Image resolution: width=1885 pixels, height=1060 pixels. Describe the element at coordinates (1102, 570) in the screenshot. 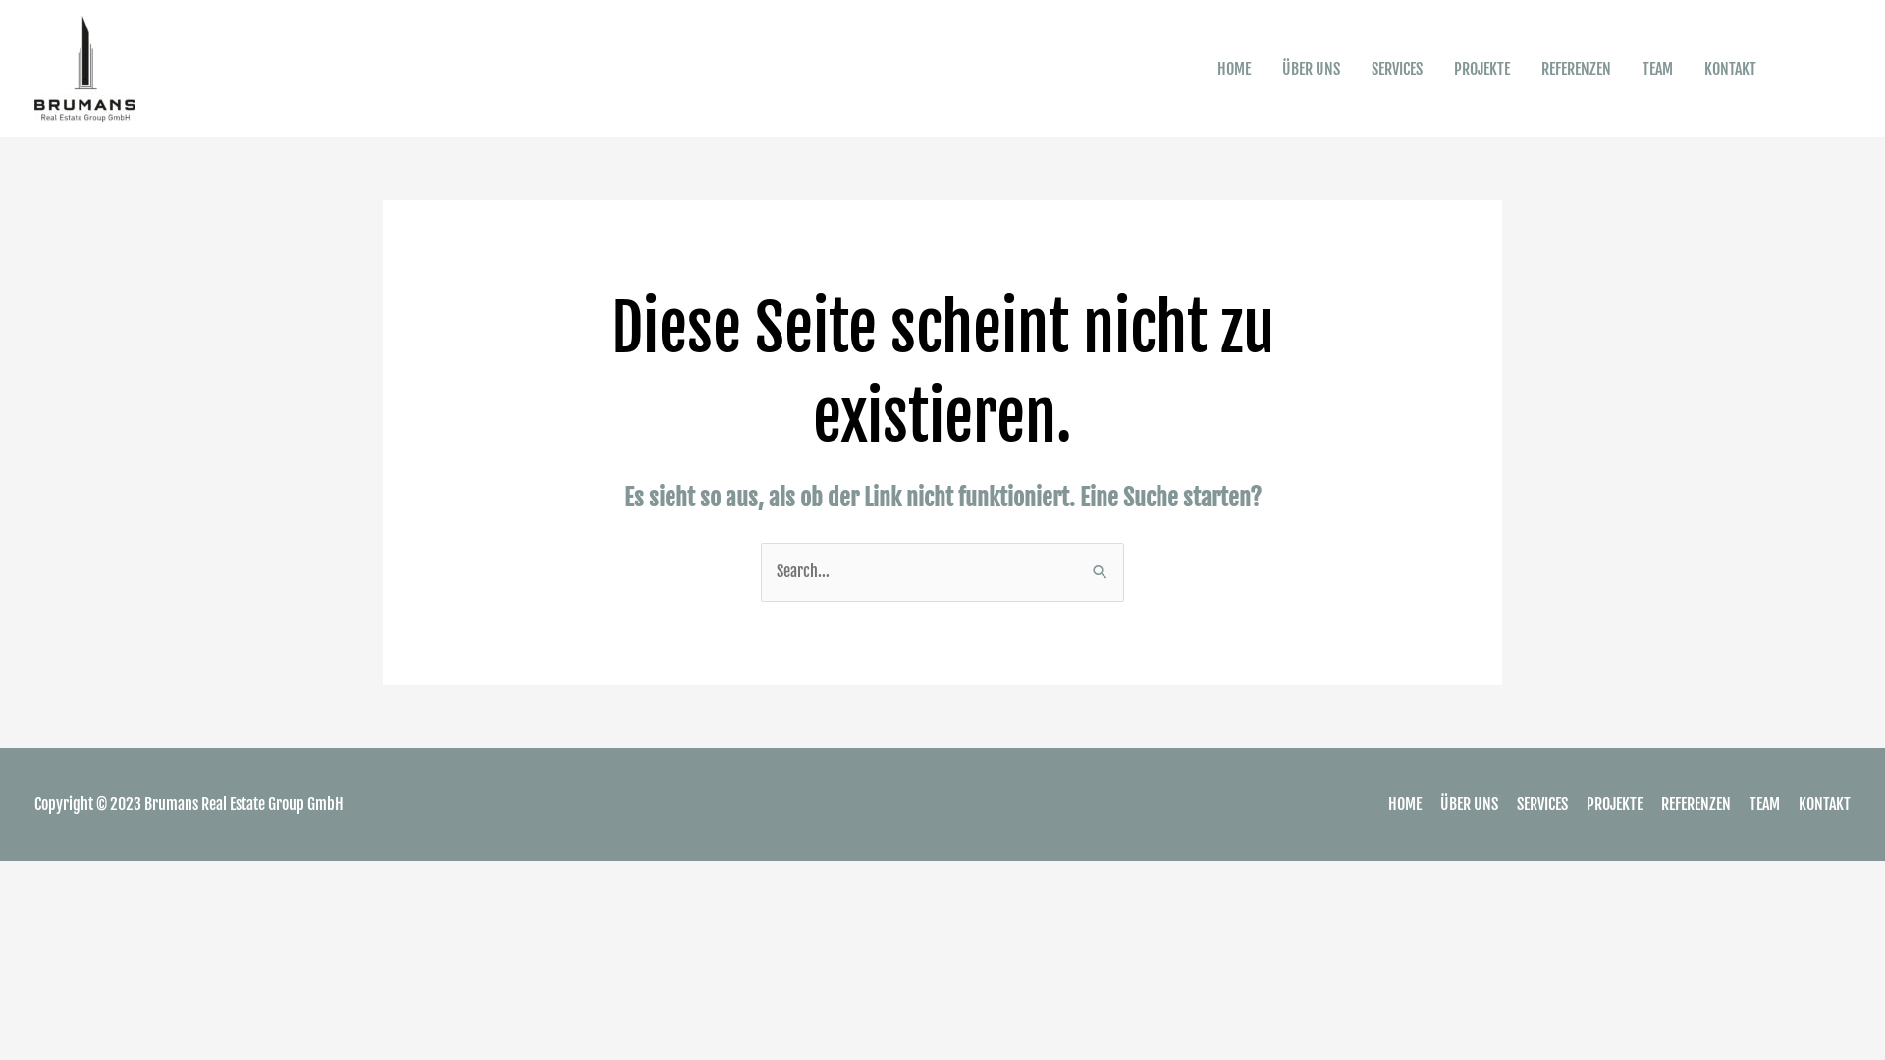

I see `Suche` at that location.